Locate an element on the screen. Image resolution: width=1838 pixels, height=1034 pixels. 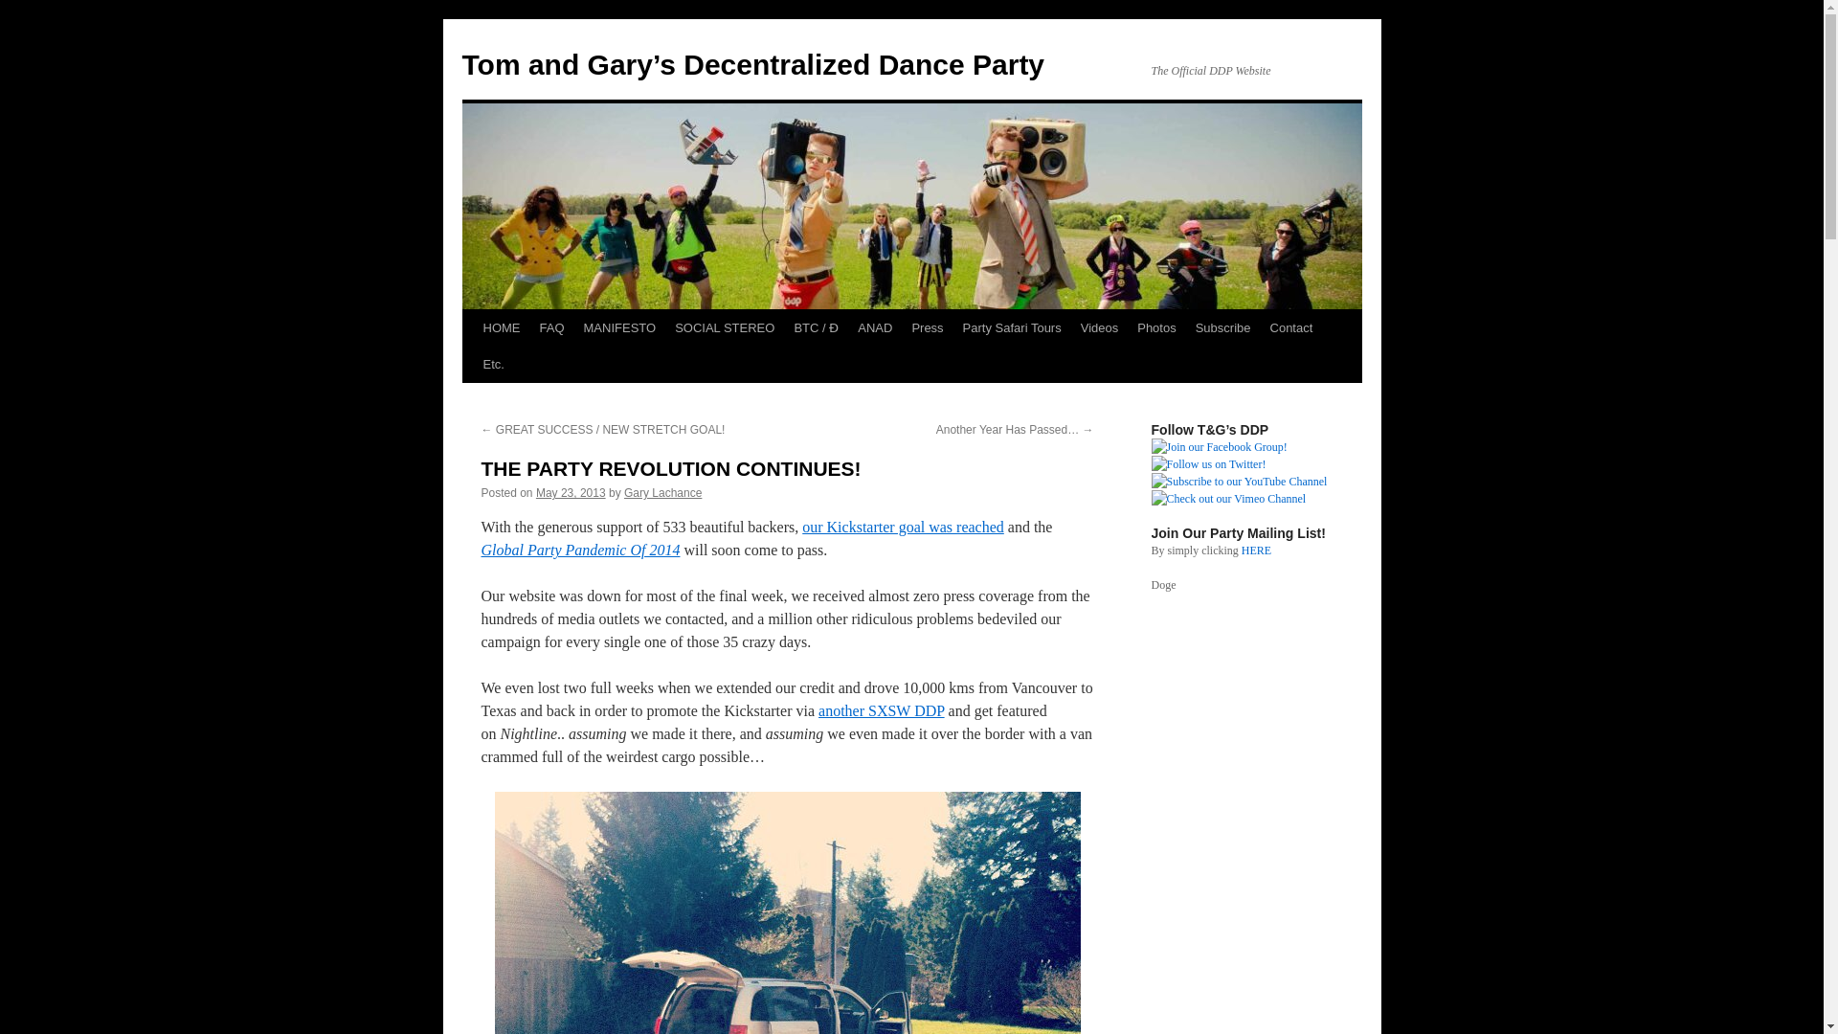
Videos is located at coordinates (1099, 327).